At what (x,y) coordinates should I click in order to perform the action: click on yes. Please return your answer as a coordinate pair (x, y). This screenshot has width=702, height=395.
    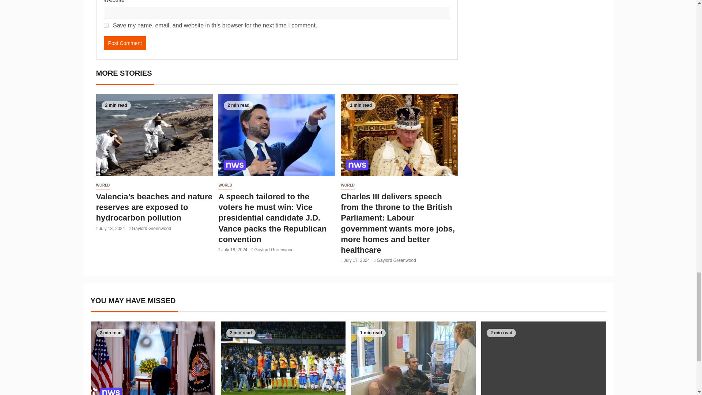
    Looking at the image, I should click on (106, 25).